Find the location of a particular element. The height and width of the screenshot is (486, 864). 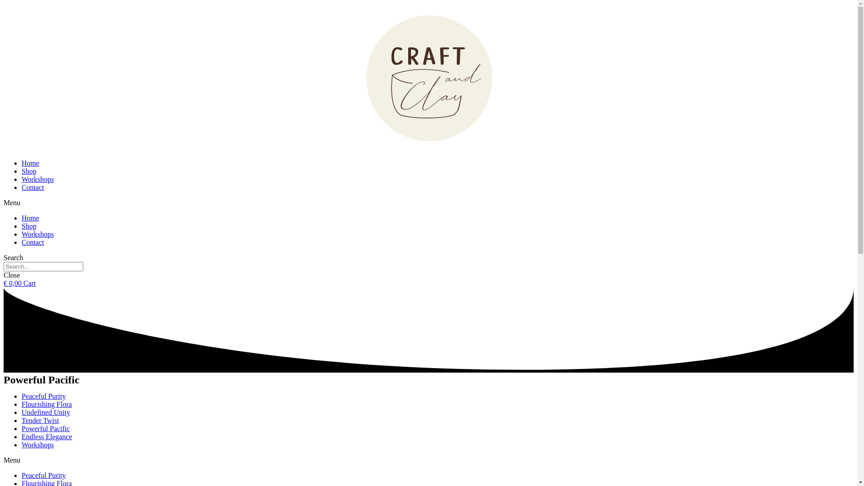

Home is located at coordinates (31, 218).